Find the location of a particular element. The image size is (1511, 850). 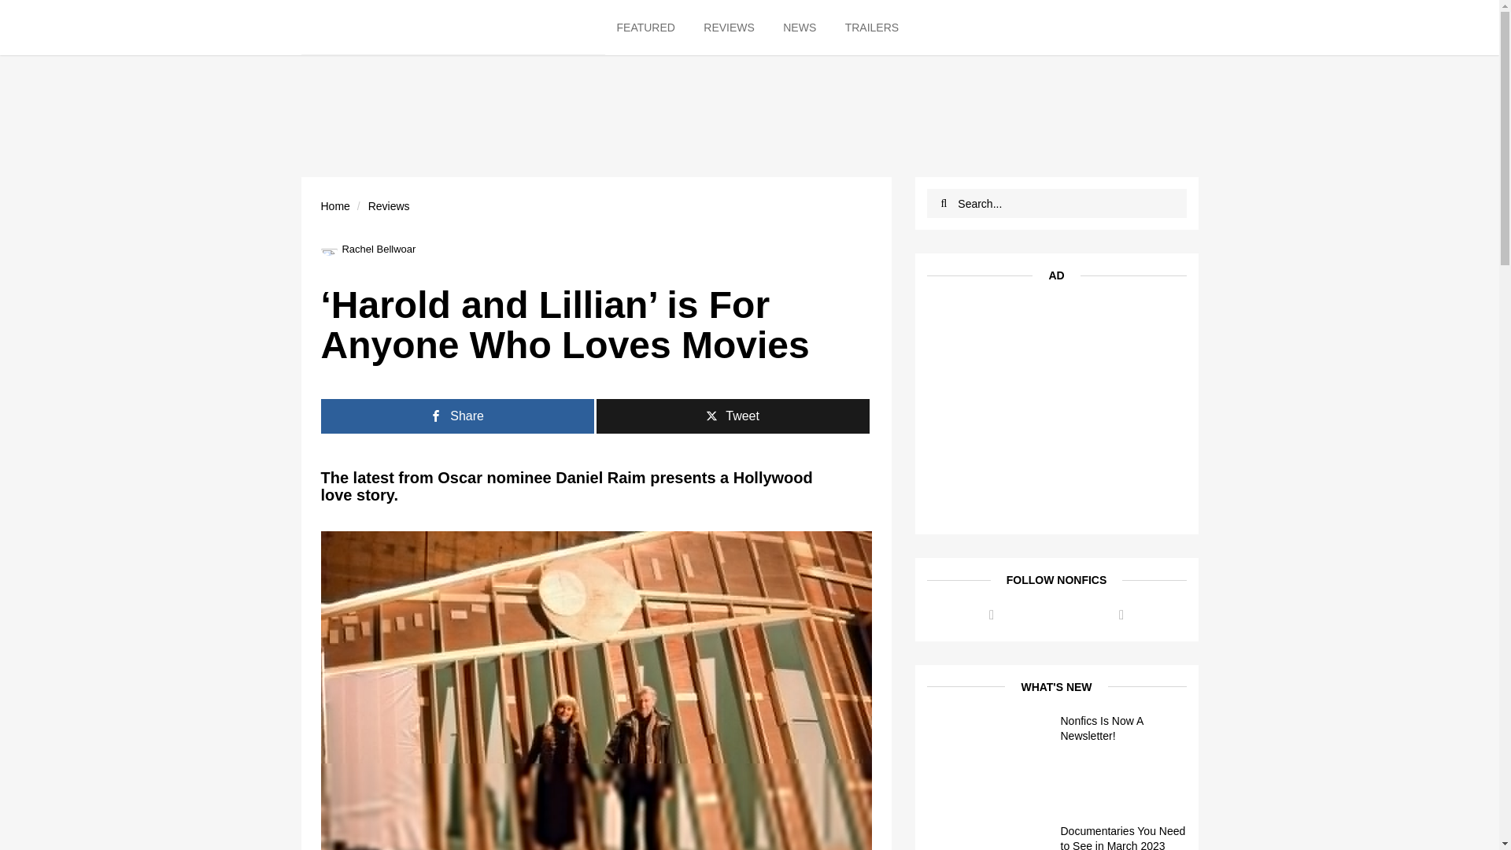

Rachel Bellwoar is located at coordinates (368, 249).